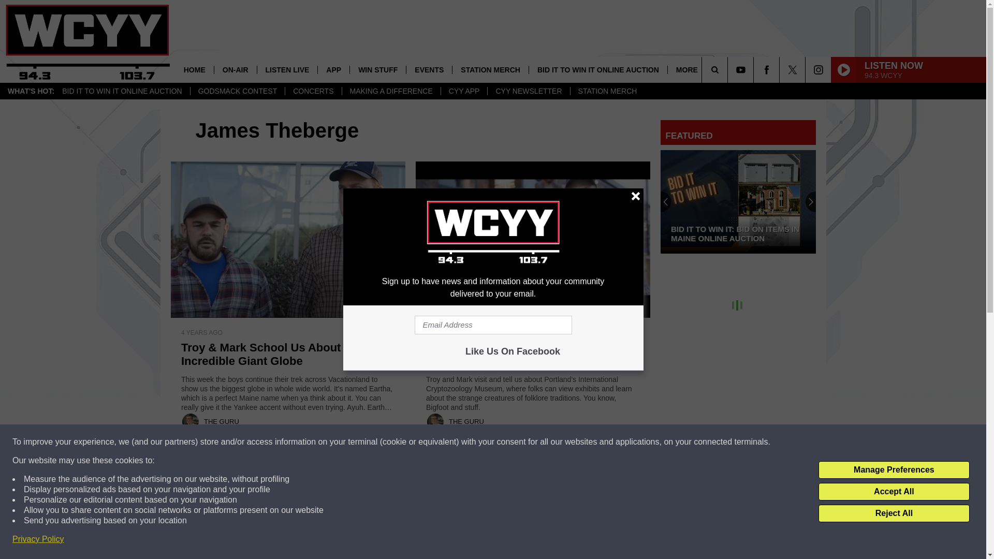 Image resolution: width=994 pixels, height=559 pixels. Describe the element at coordinates (38, 539) in the screenshot. I see `Privacy Policy` at that location.